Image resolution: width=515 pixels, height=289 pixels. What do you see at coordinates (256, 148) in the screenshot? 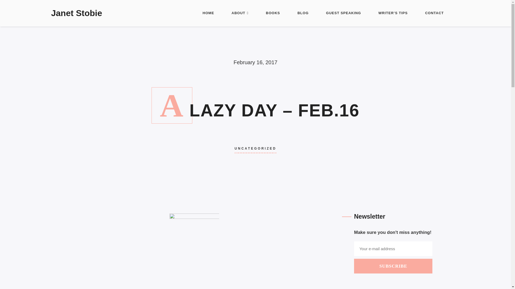
I see `UNCATEGORIZED` at bounding box center [256, 148].